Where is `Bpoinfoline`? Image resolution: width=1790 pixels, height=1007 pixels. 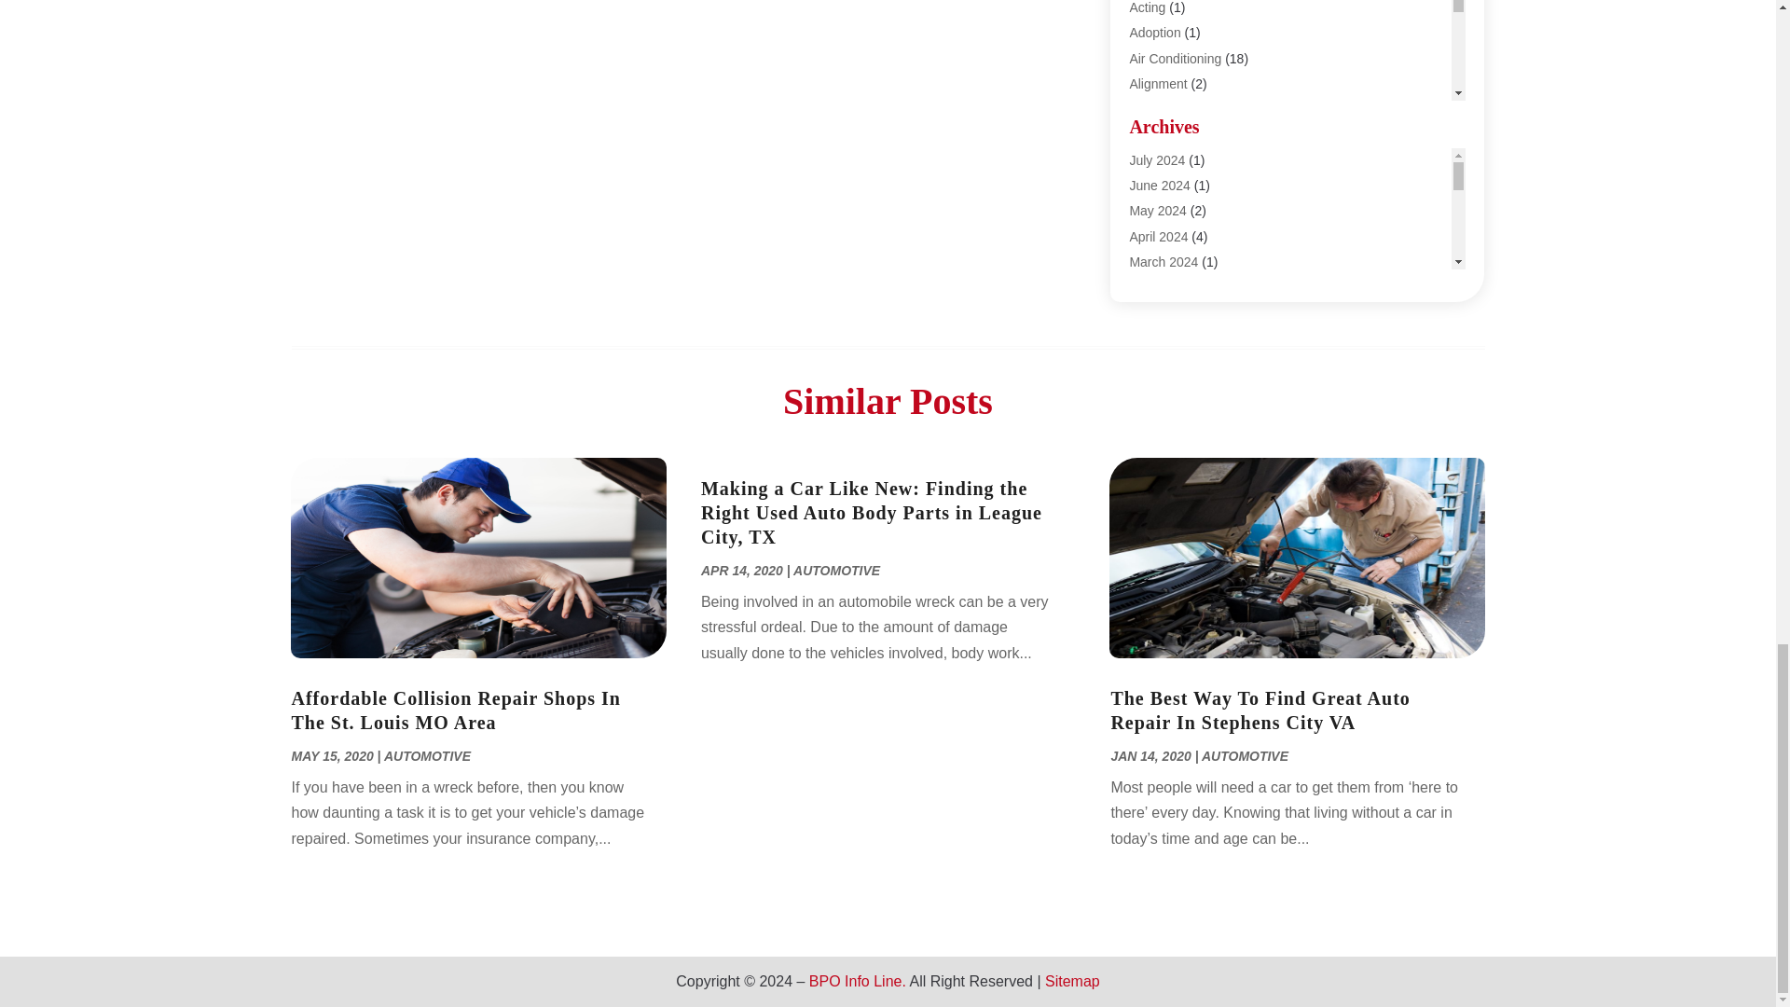
Bpoinfoline is located at coordinates (1162, 211).